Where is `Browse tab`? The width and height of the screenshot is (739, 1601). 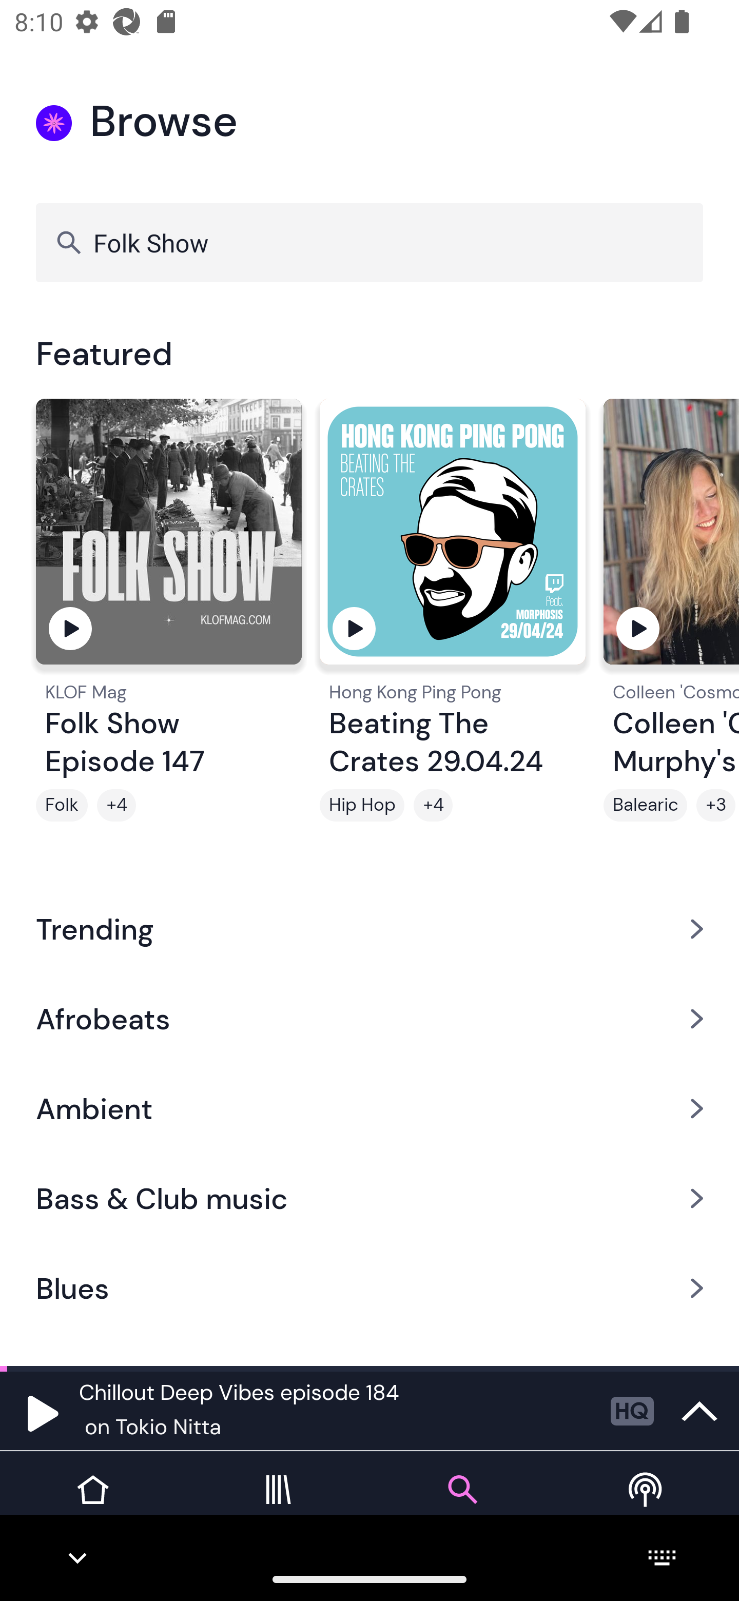
Browse tab is located at coordinates (462, 1505).